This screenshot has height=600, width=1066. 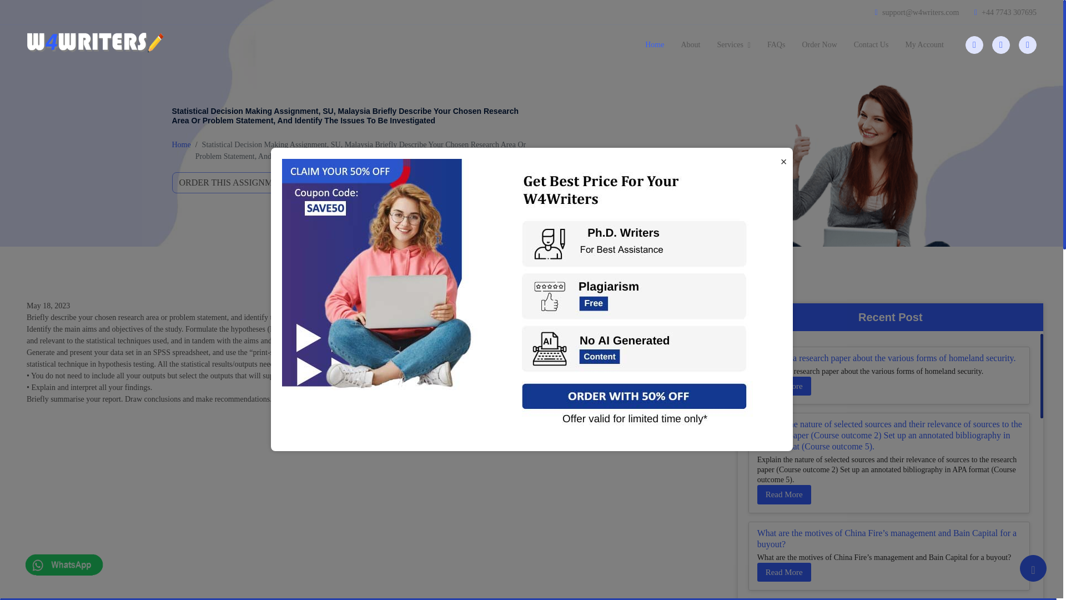 I want to click on Home, so click(x=654, y=44).